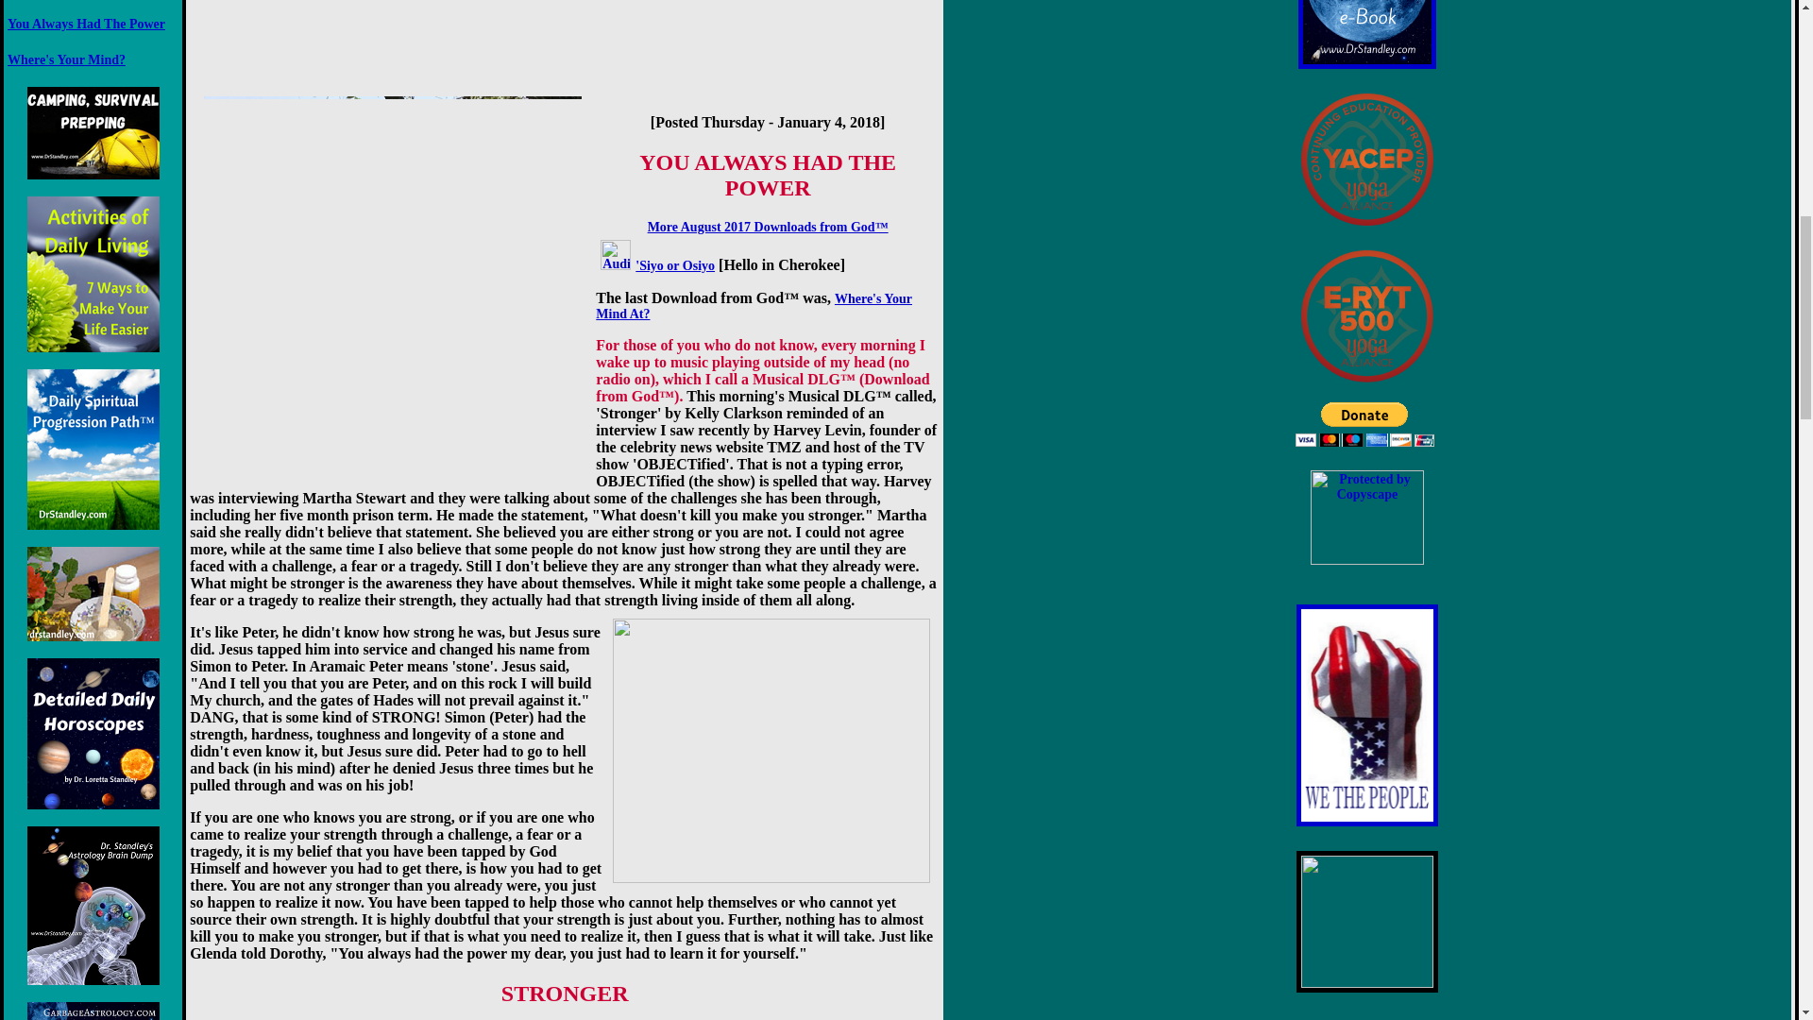 Image resolution: width=1813 pixels, height=1020 pixels. Describe the element at coordinates (66, 60) in the screenshot. I see `Where's Your Mind?` at that location.